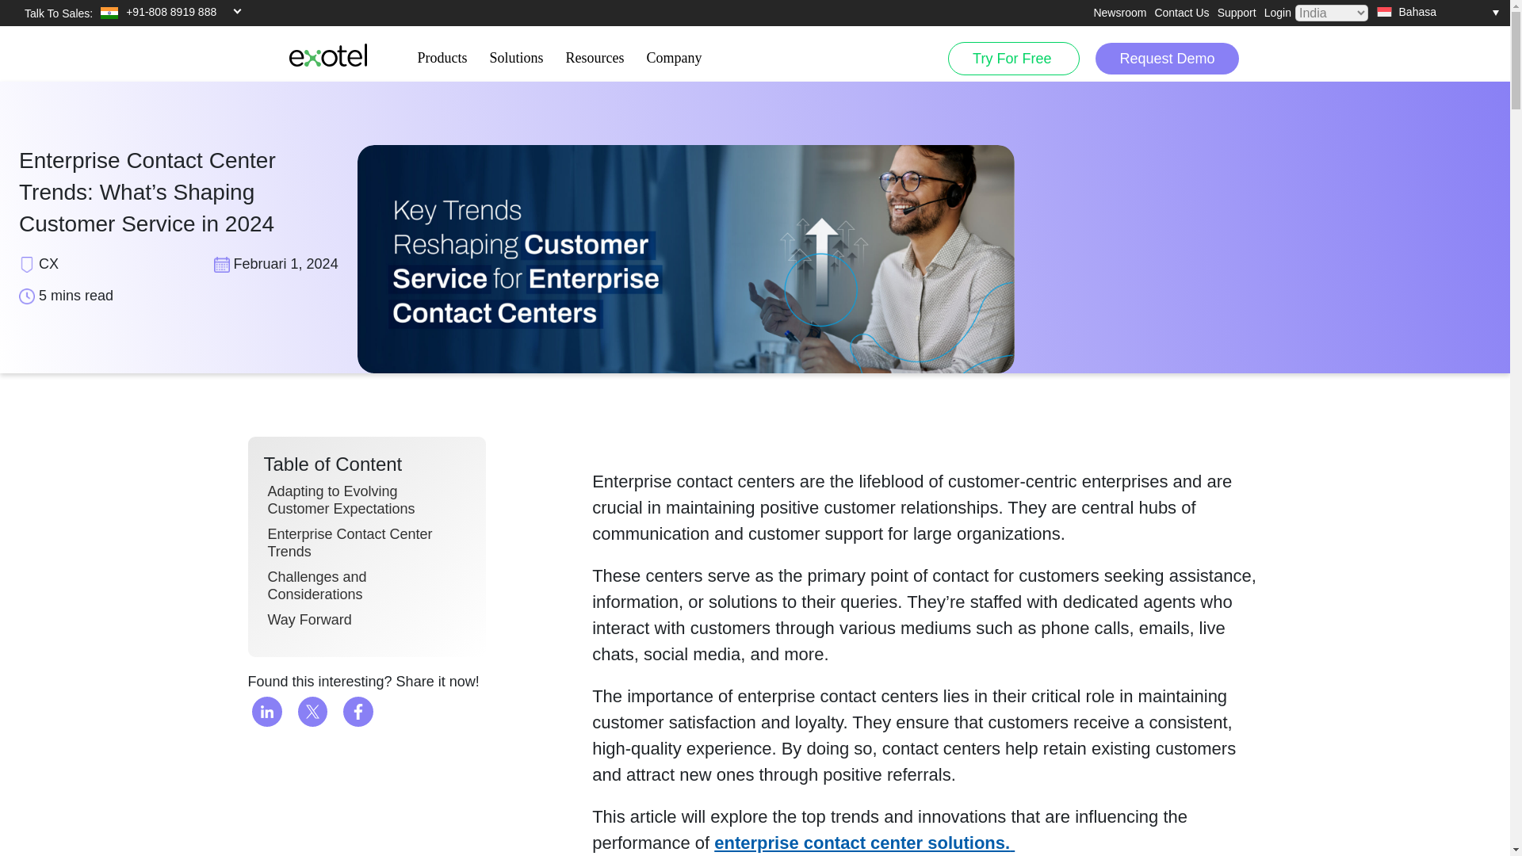 Image resolution: width=1522 pixels, height=856 pixels. What do you see at coordinates (1181, 13) in the screenshot?
I see `Contact Us` at bounding box center [1181, 13].